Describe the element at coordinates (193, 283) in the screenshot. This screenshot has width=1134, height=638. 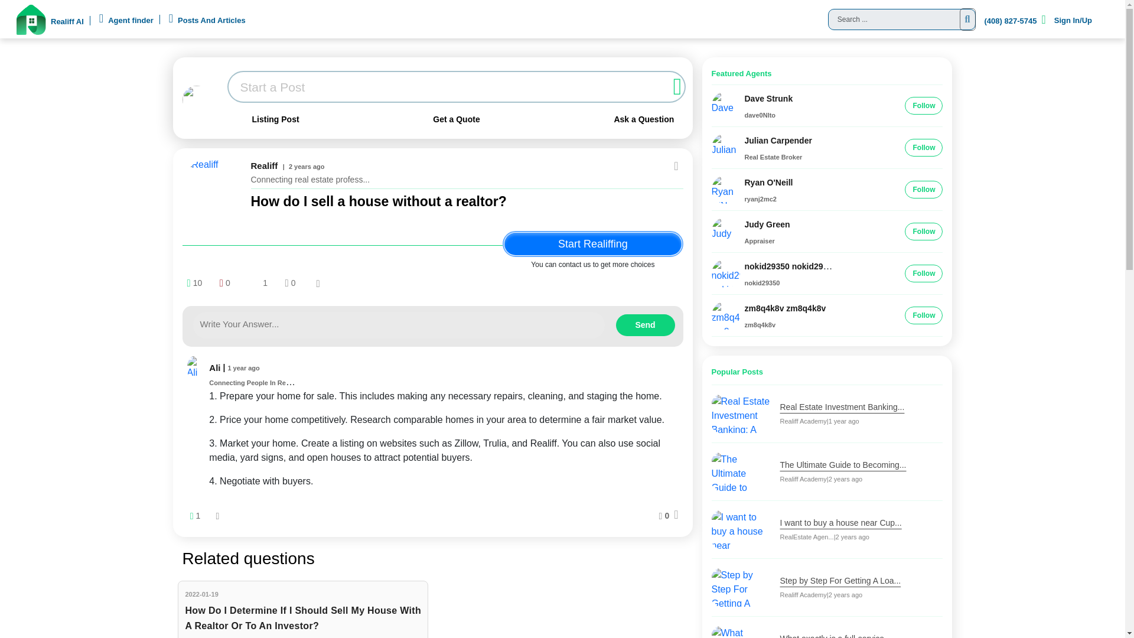
I see `10` at that location.